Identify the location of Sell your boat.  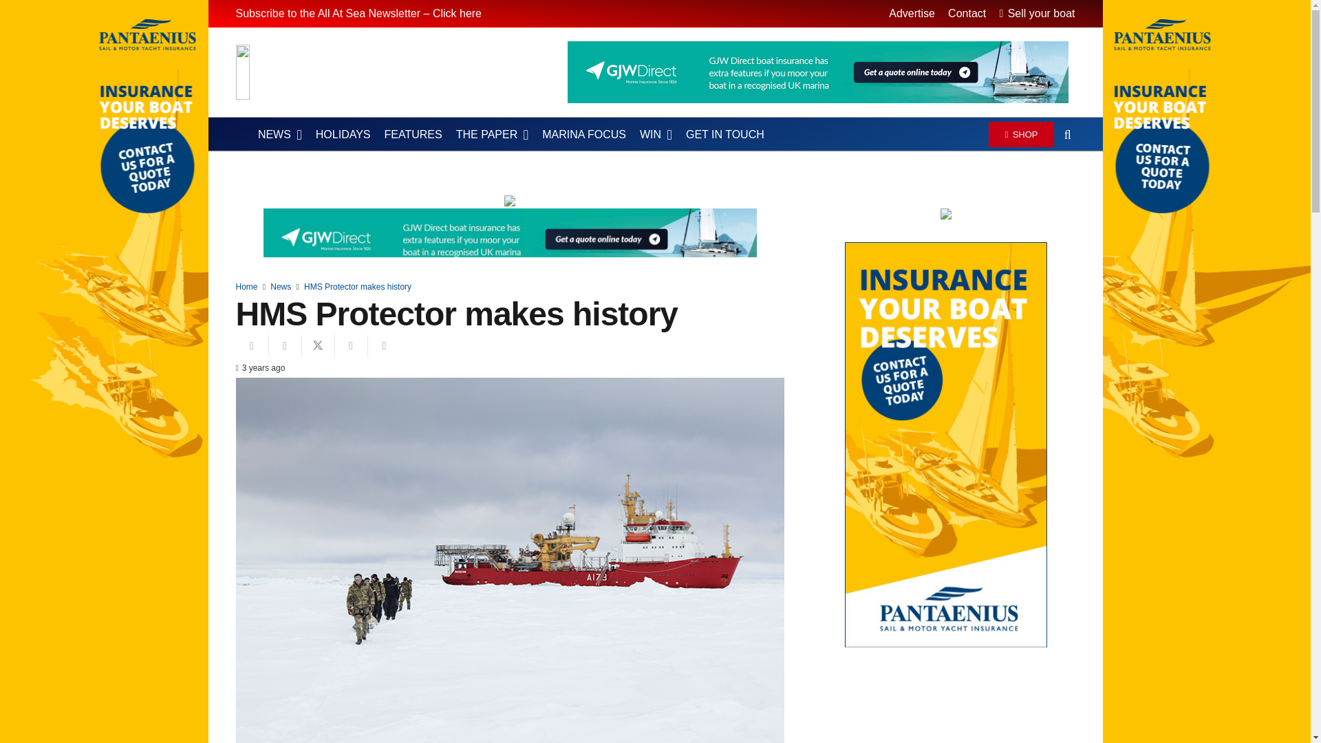
(1036, 13).